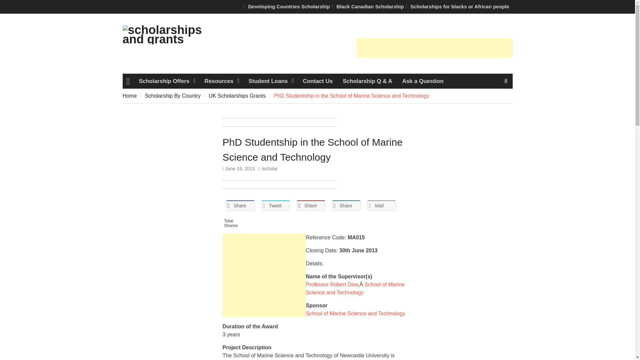 The image size is (640, 360). Describe the element at coordinates (270, 81) in the screenshot. I see `Student Loans` at that location.